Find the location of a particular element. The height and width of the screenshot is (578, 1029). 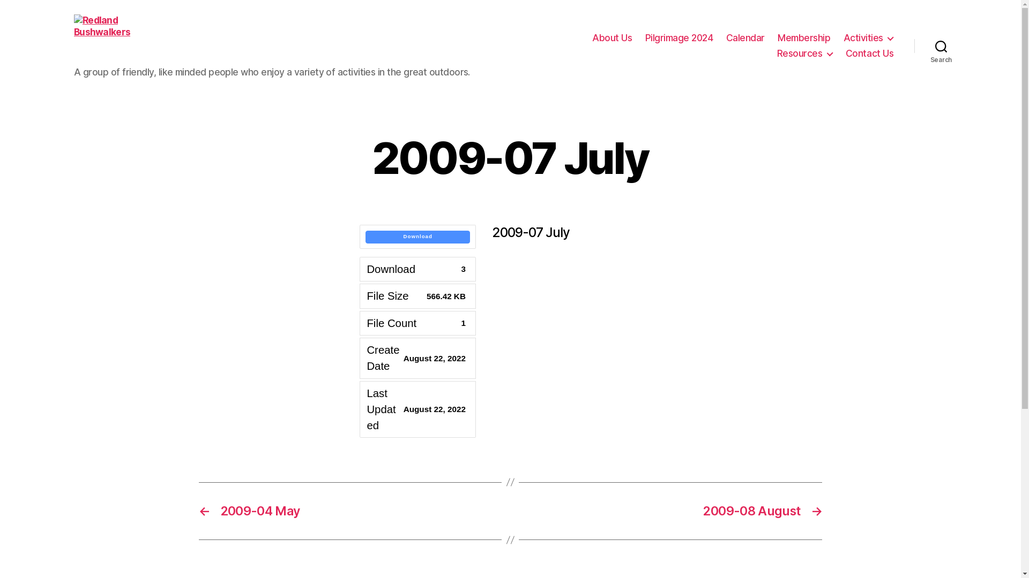

Download is located at coordinates (418, 237).